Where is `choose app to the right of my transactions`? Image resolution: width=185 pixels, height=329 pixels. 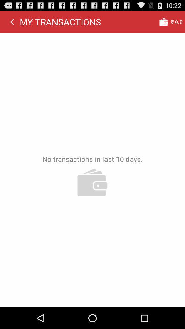 choose app to the right of my transactions is located at coordinates (163, 22).